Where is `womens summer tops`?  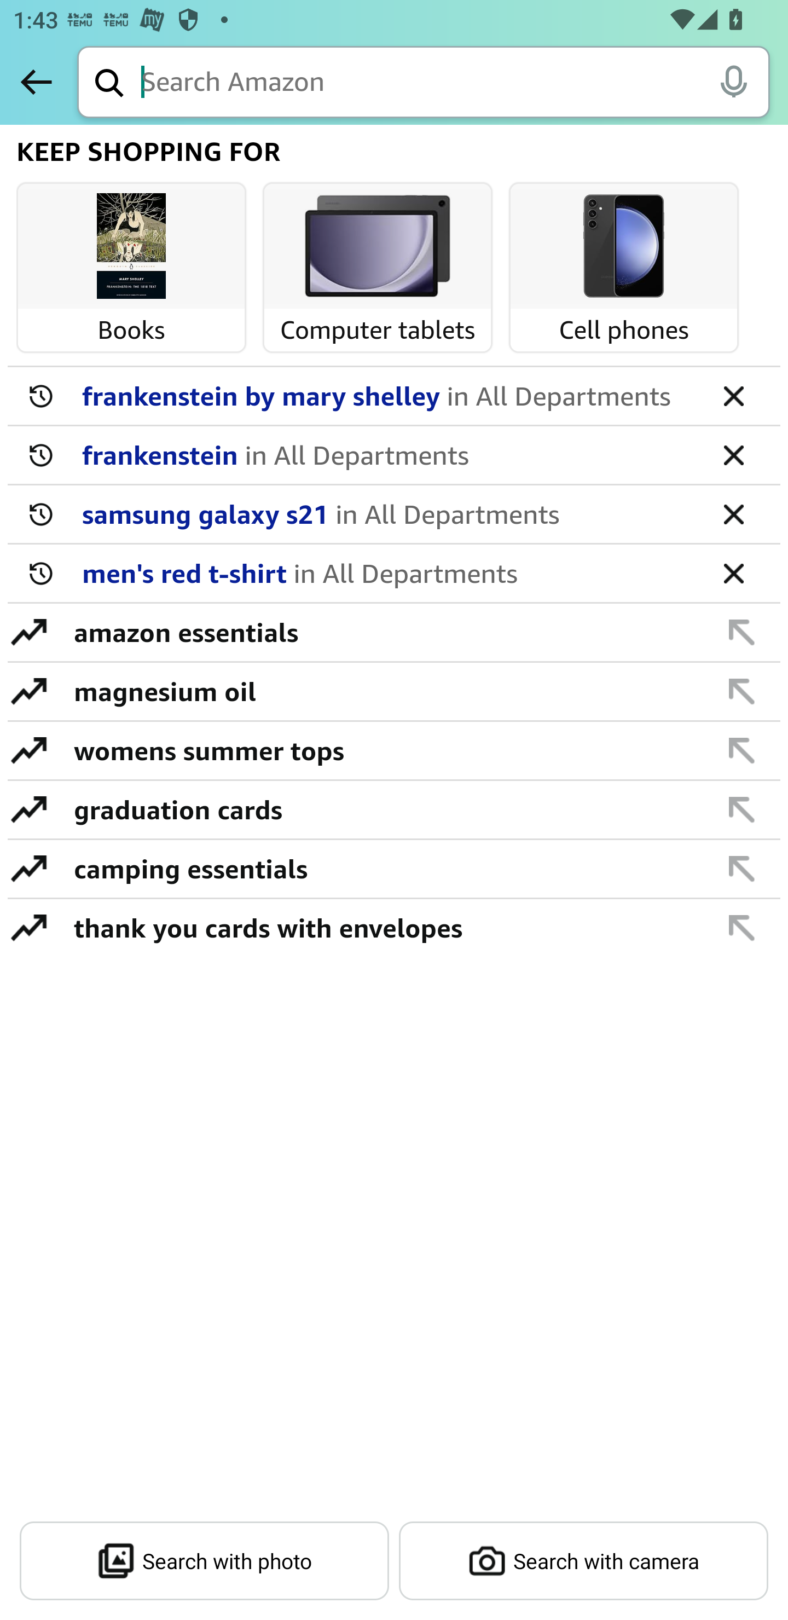 womens summer tops is located at coordinates (383, 750).